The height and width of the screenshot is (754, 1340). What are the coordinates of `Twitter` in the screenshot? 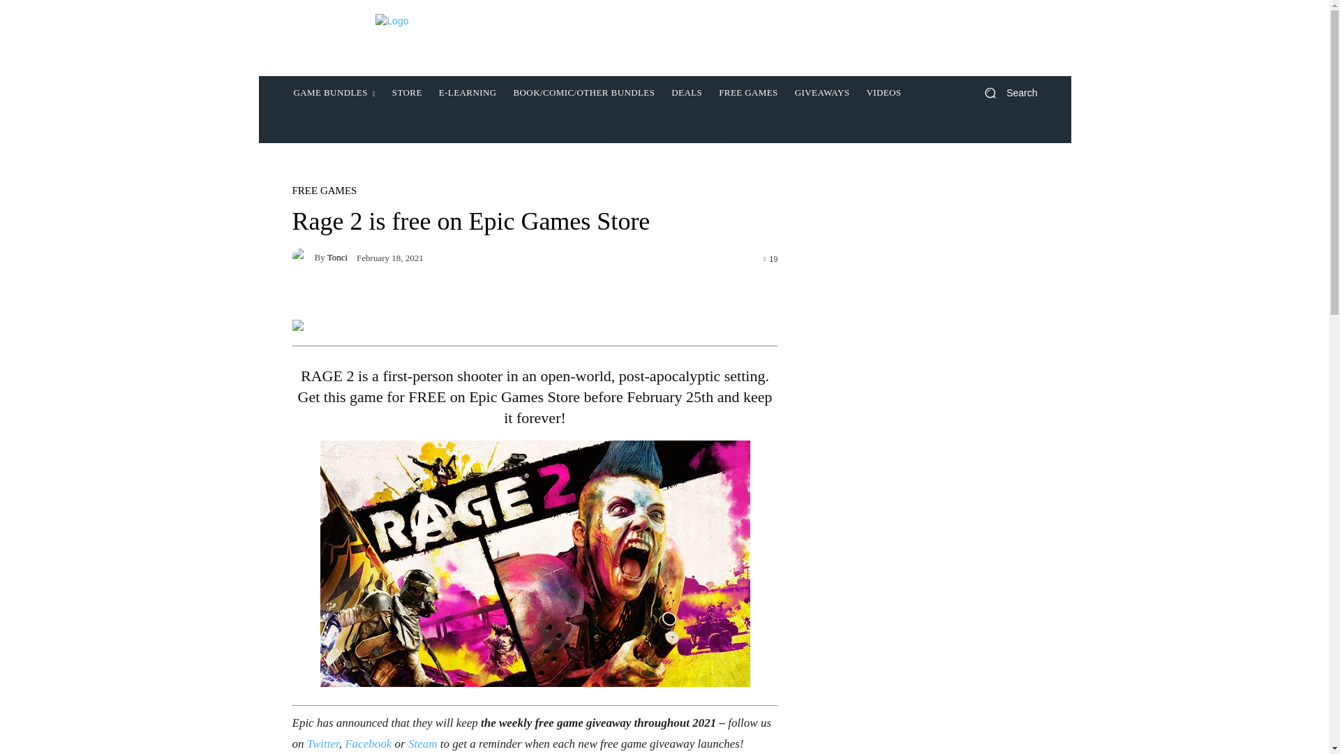 It's located at (322, 744).